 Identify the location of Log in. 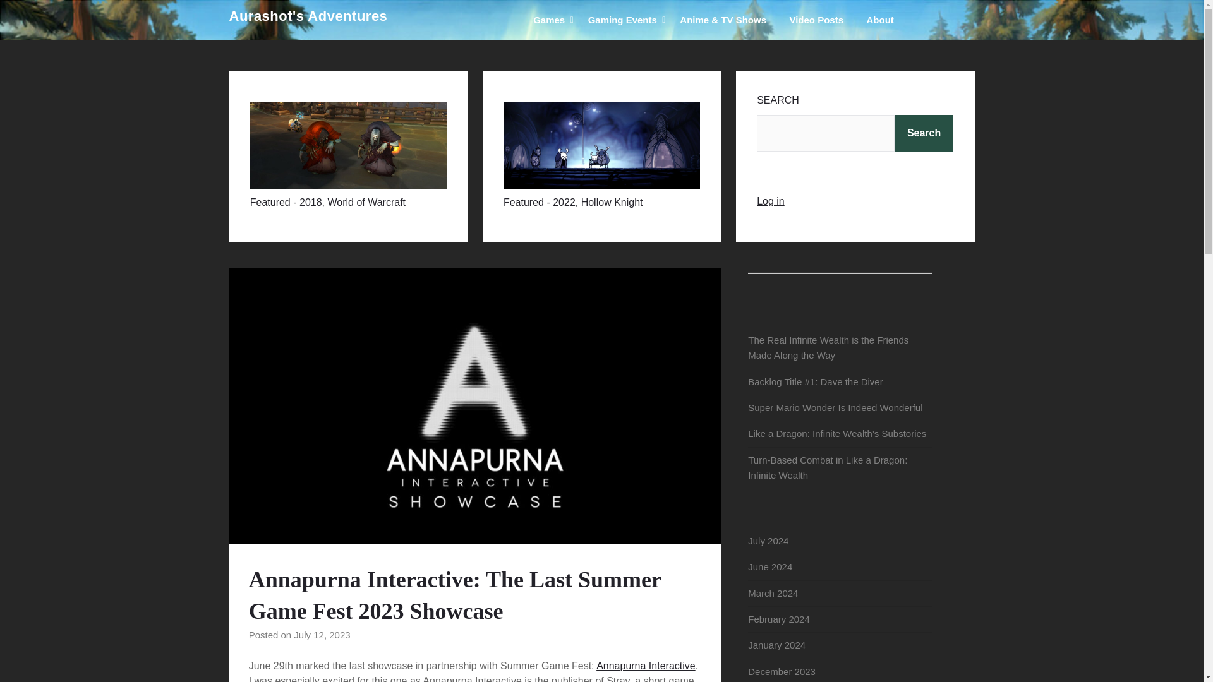
(771, 201).